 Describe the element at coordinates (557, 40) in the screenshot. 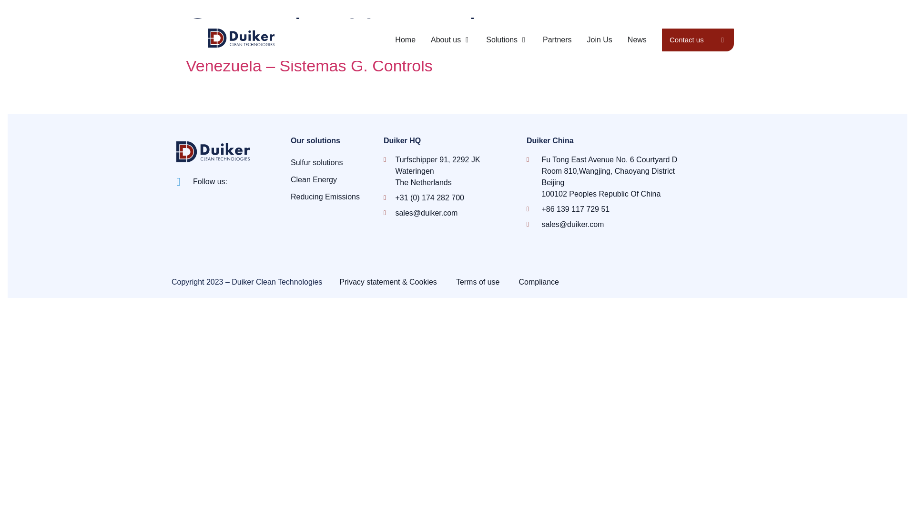

I see `Partners` at that location.